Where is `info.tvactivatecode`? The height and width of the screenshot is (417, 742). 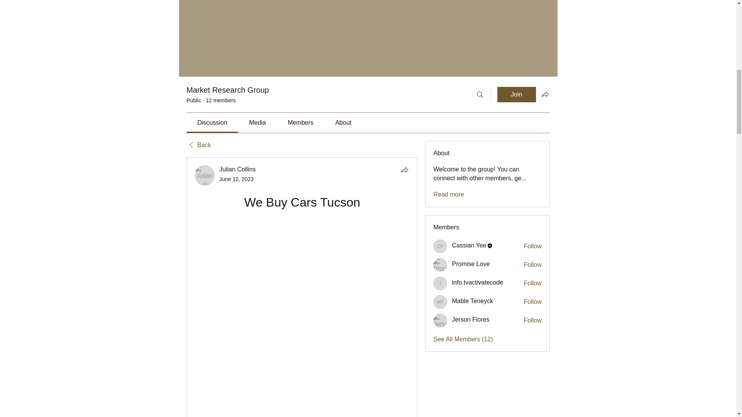 info.tvactivatecode is located at coordinates (477, 282).